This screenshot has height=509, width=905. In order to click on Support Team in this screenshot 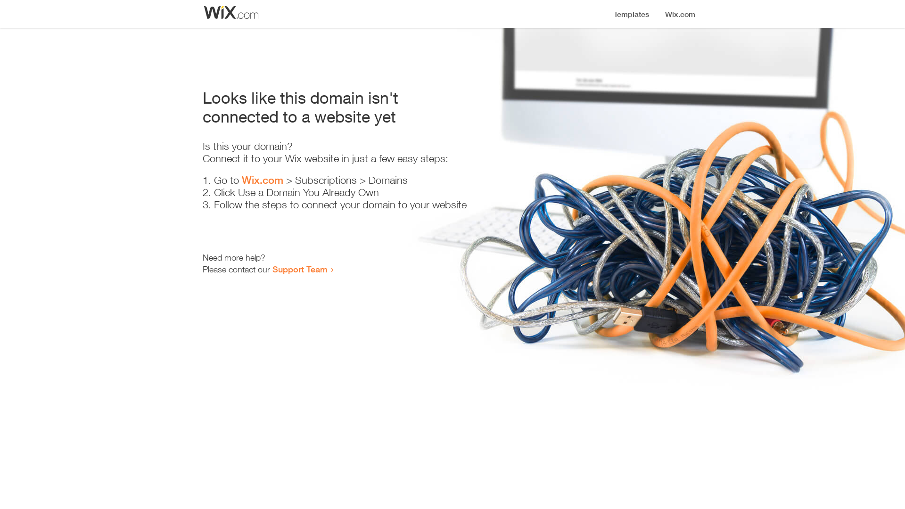, I will do `click(300, 269)`.